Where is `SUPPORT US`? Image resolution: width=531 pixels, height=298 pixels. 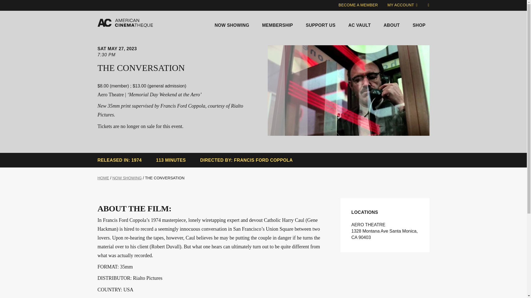 SUPPORT US is located at coordinates (321, 24).